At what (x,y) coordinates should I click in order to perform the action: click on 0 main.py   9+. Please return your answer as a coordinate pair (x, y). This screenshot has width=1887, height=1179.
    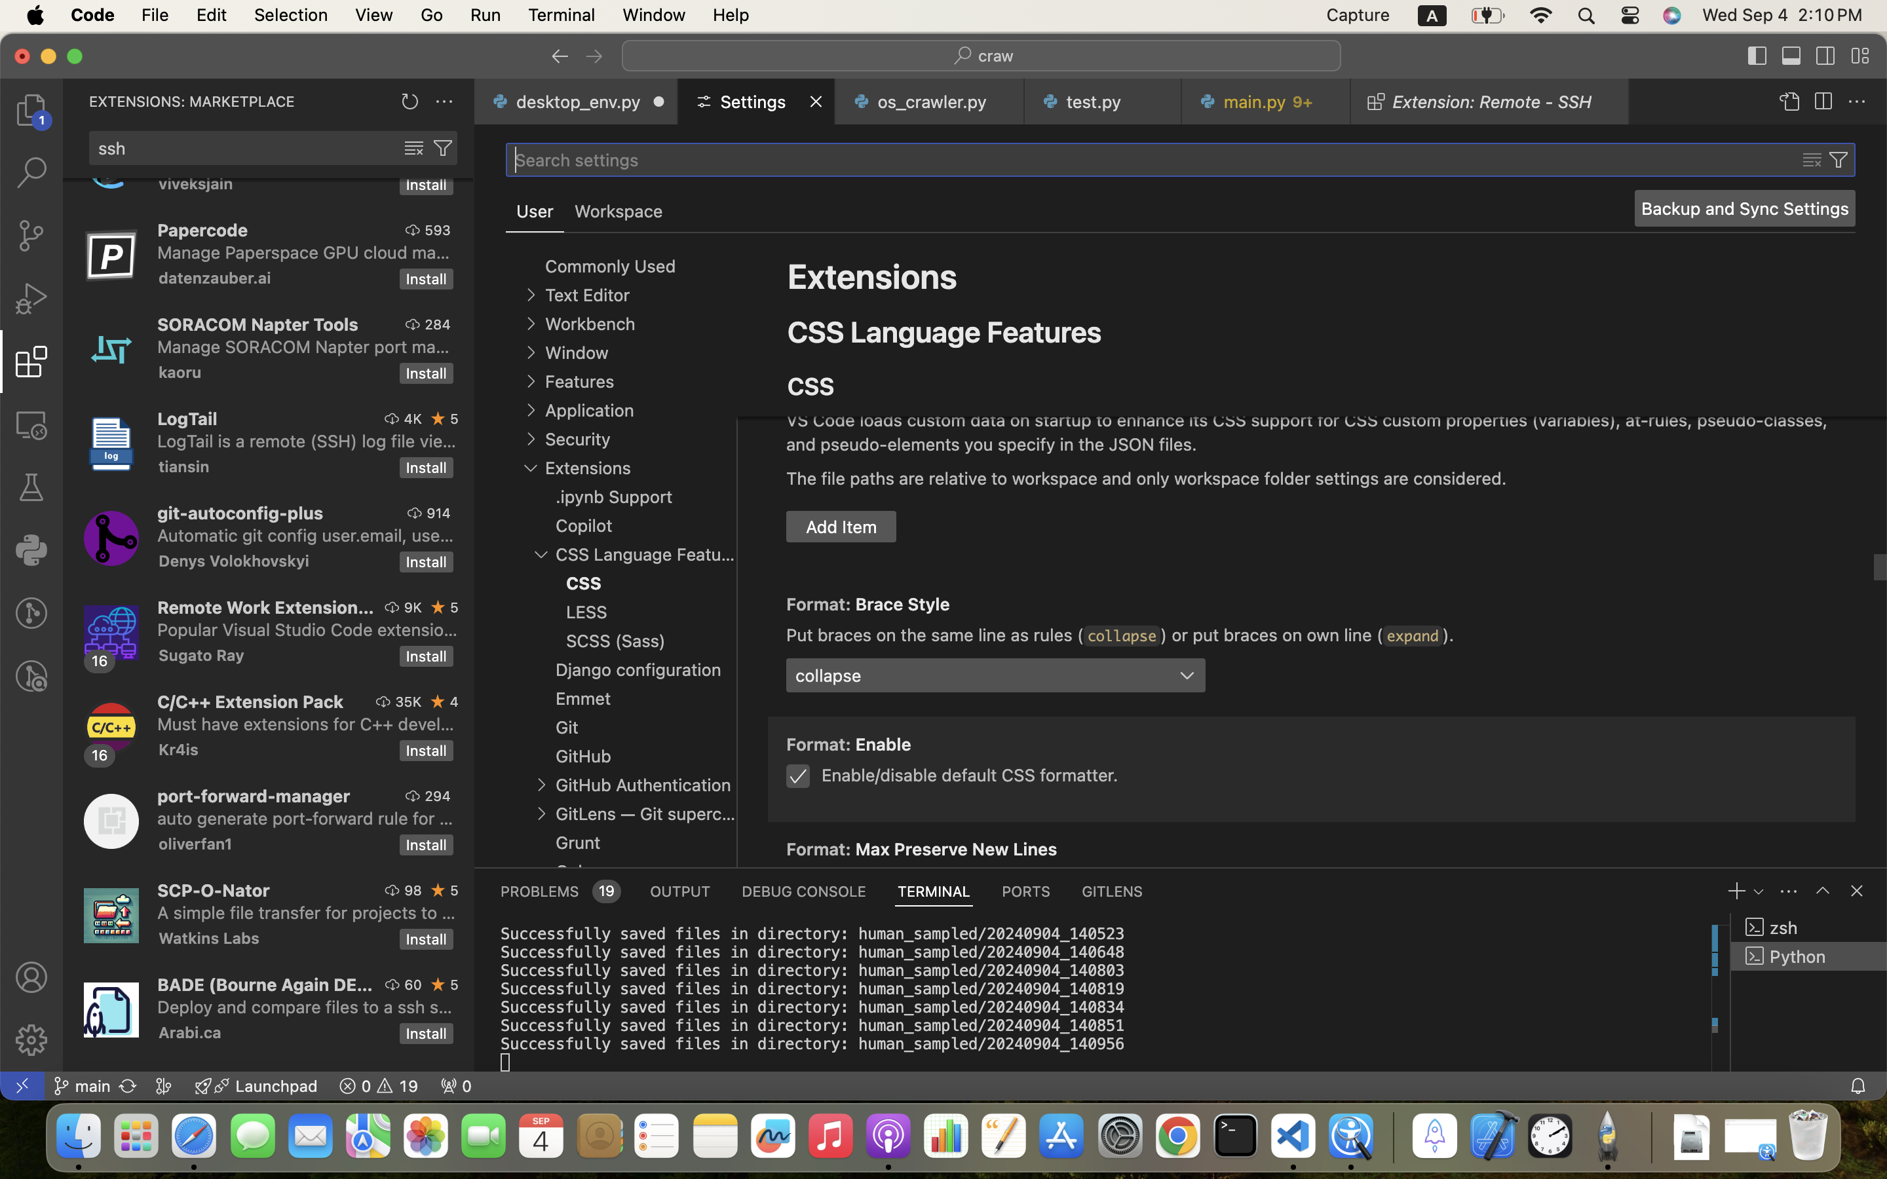
    Looking at the image, I should click on (1267, 102).